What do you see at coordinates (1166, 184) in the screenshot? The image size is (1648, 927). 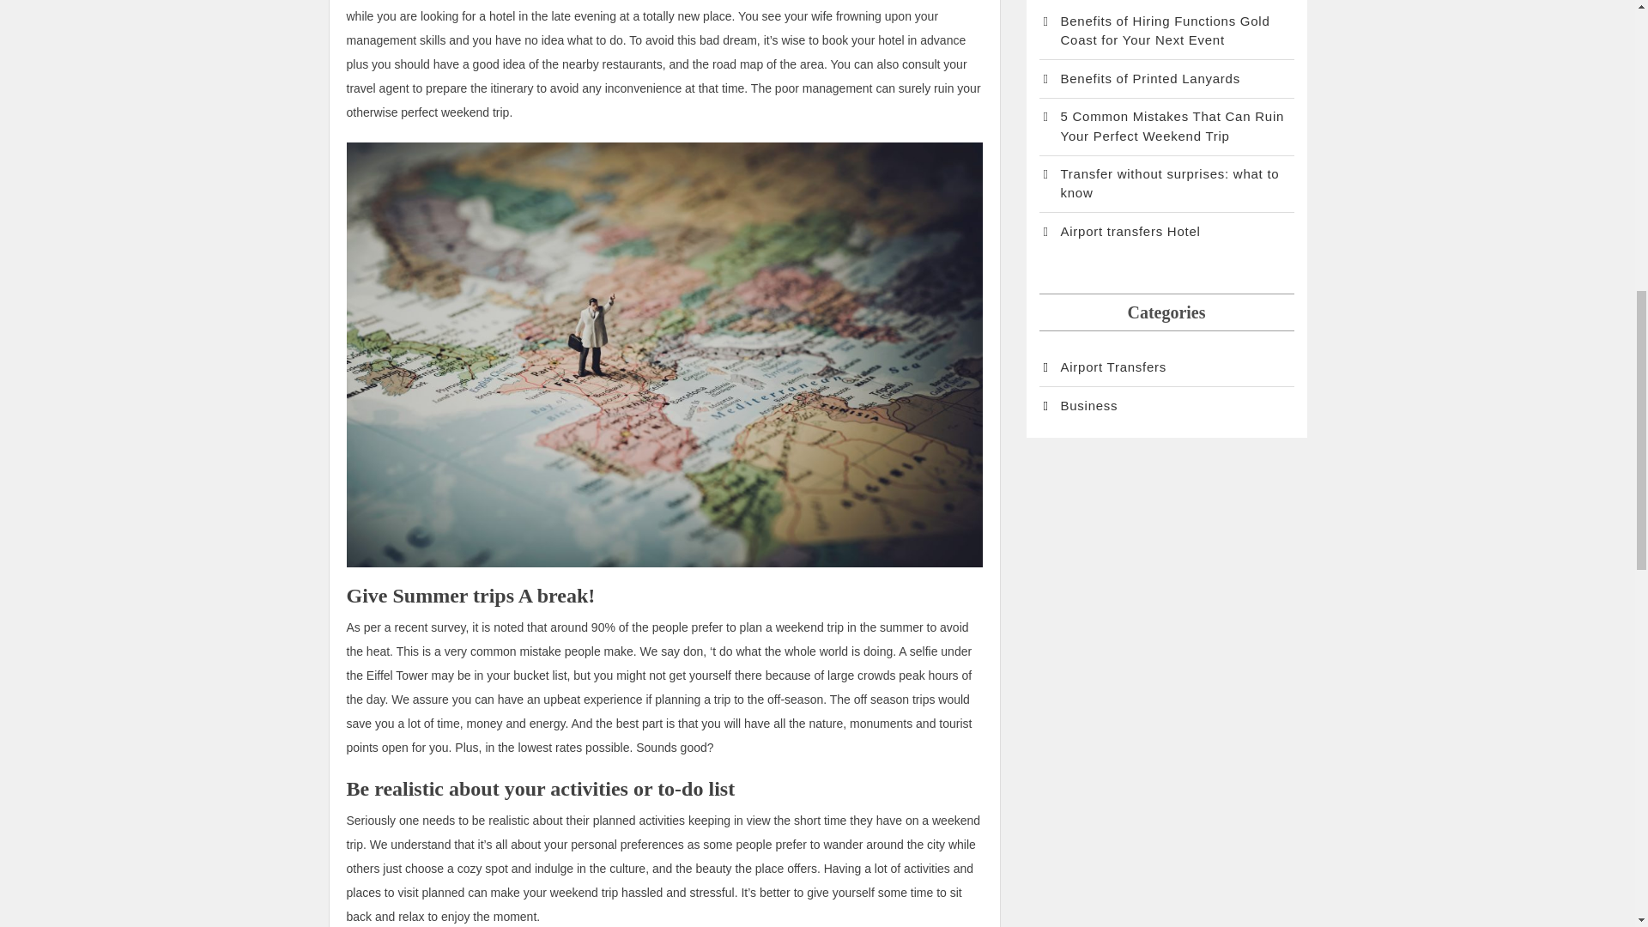 I see `Transfer without surprises: what to know` at bounding box center [1166, 184].